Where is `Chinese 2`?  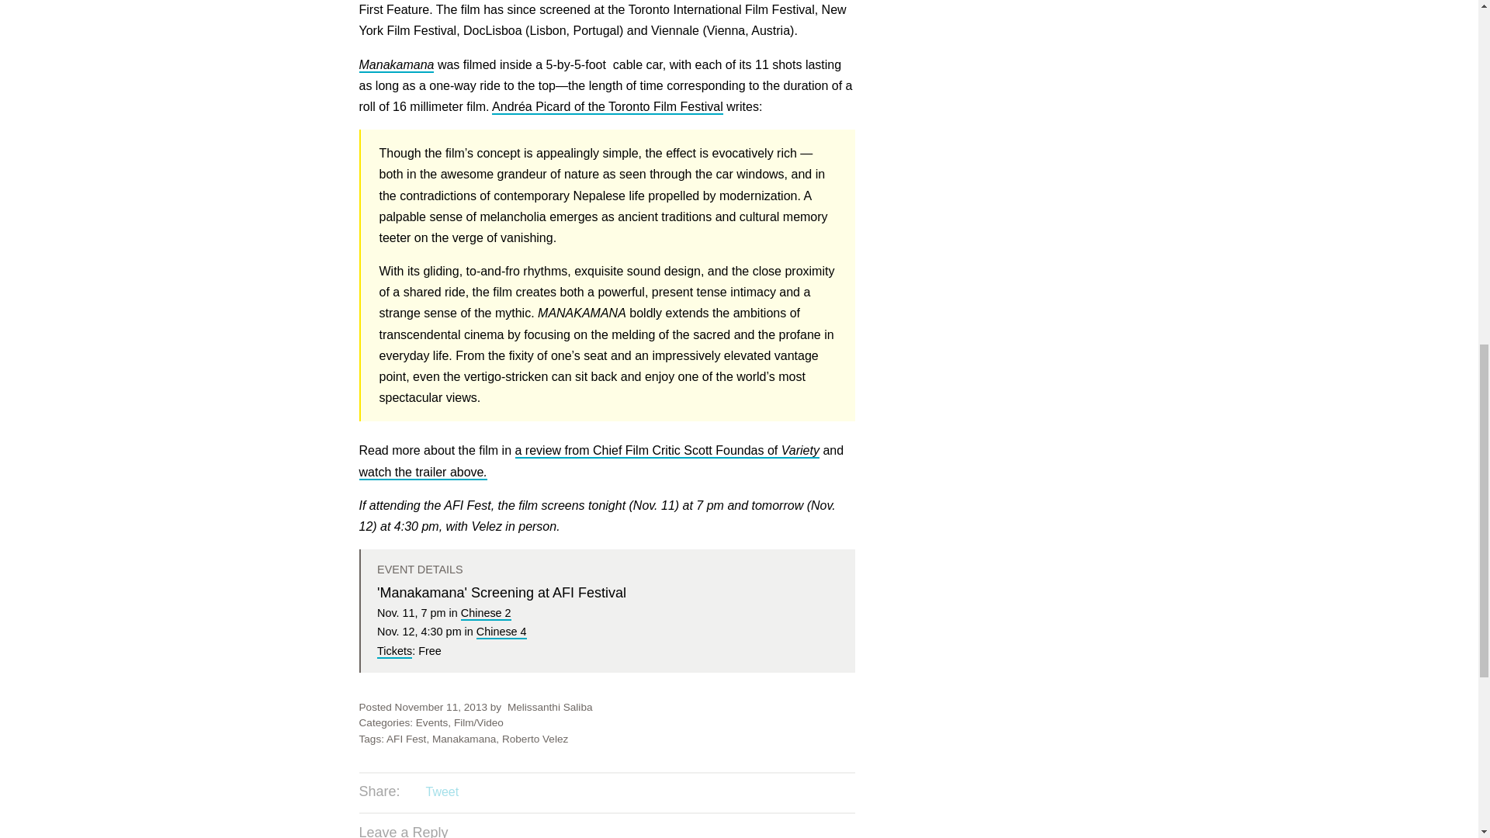 Chinese 2 is located at coordinates (486, 613).